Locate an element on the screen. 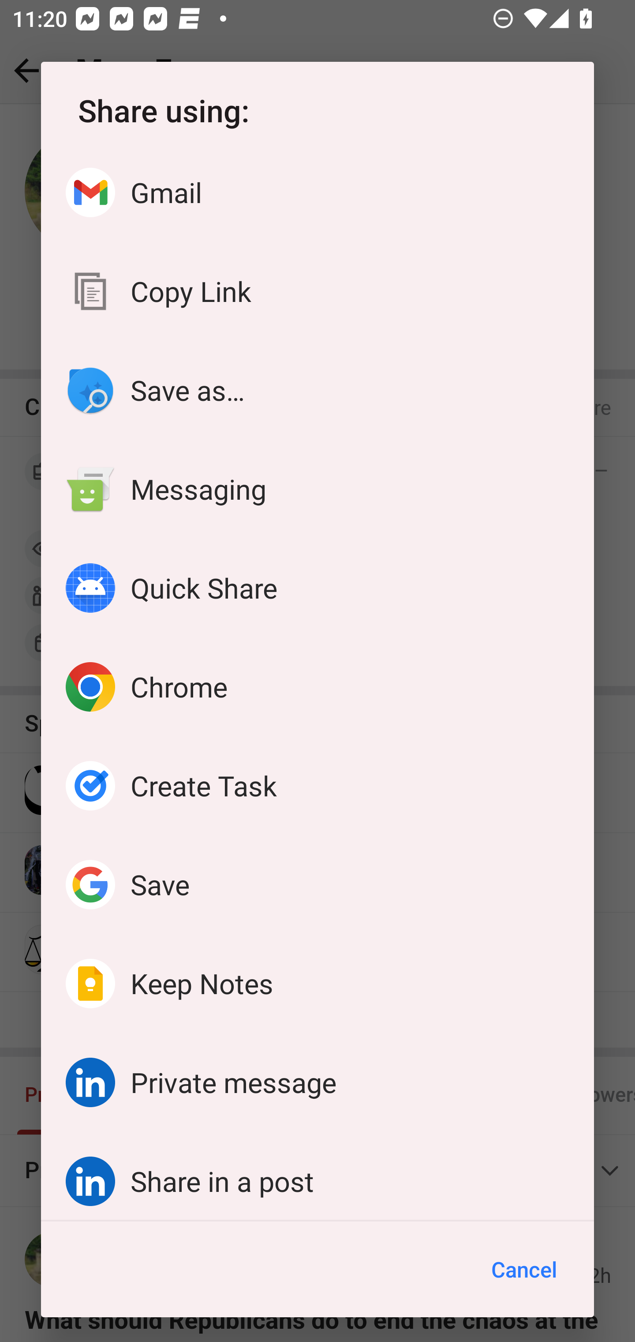  Keep Notes is located at coordinates (317, 984).